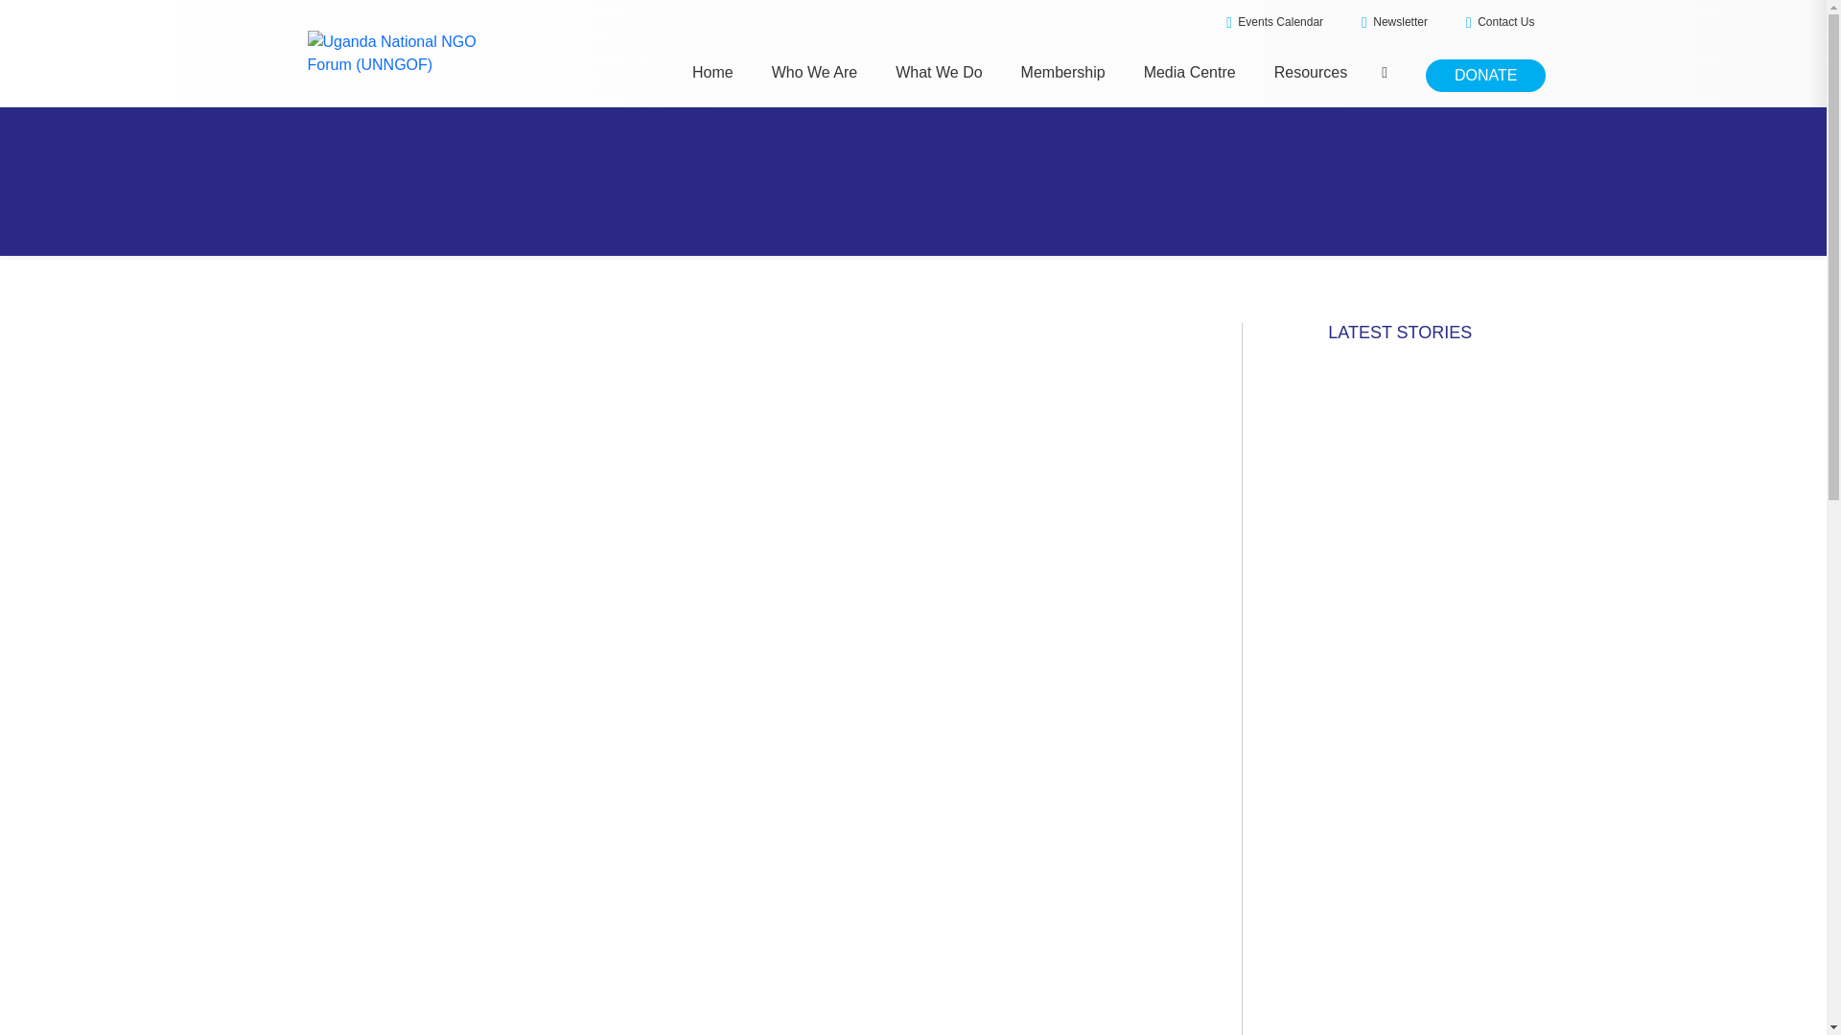  Describe the element at coordinates (938, 72) in the screenshot. I see `What We Do` at that location.